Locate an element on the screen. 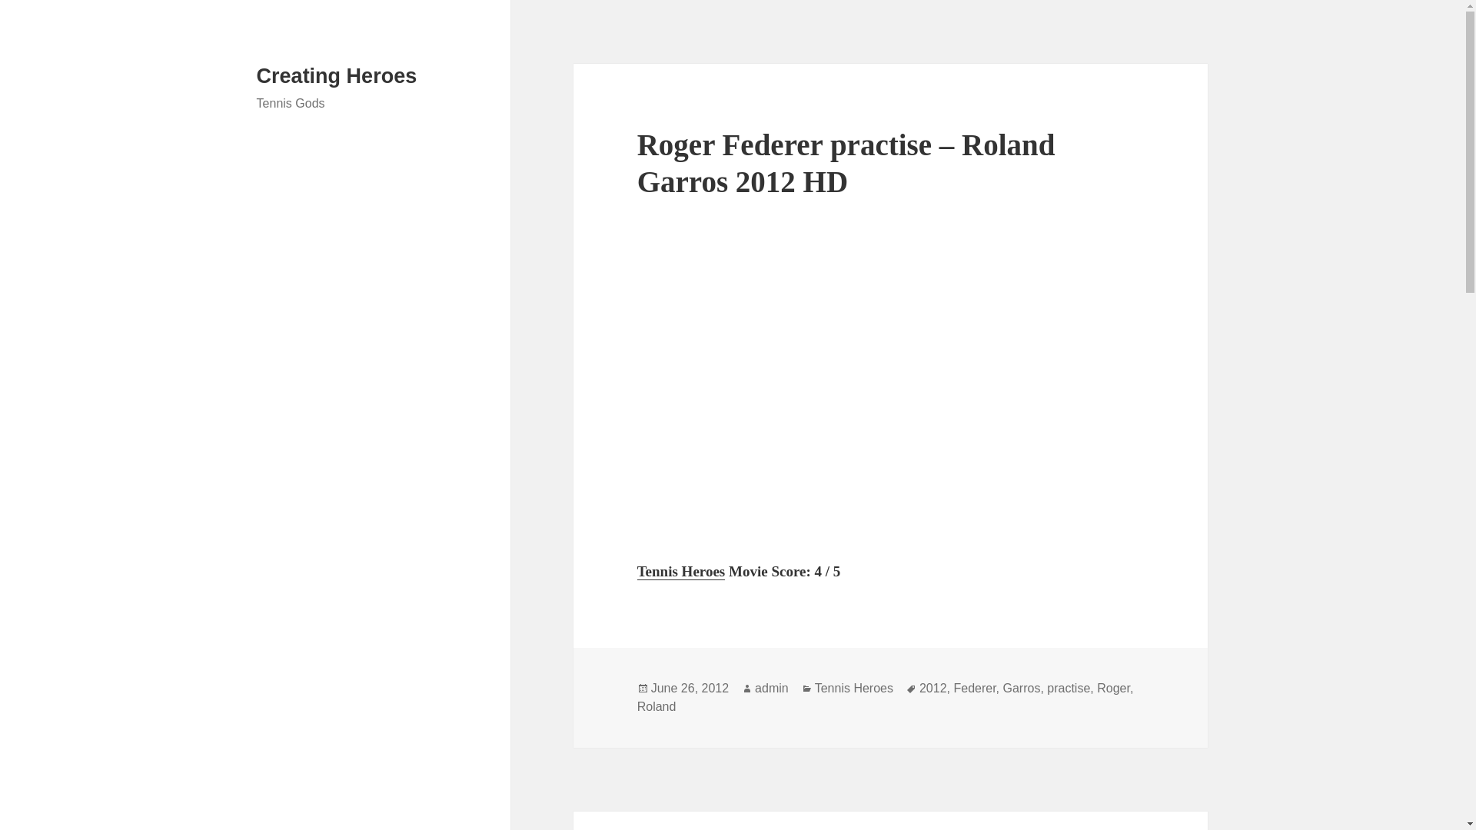 This screenshot has width=1476, height=830. Roland is located at coordinates (657, 707).